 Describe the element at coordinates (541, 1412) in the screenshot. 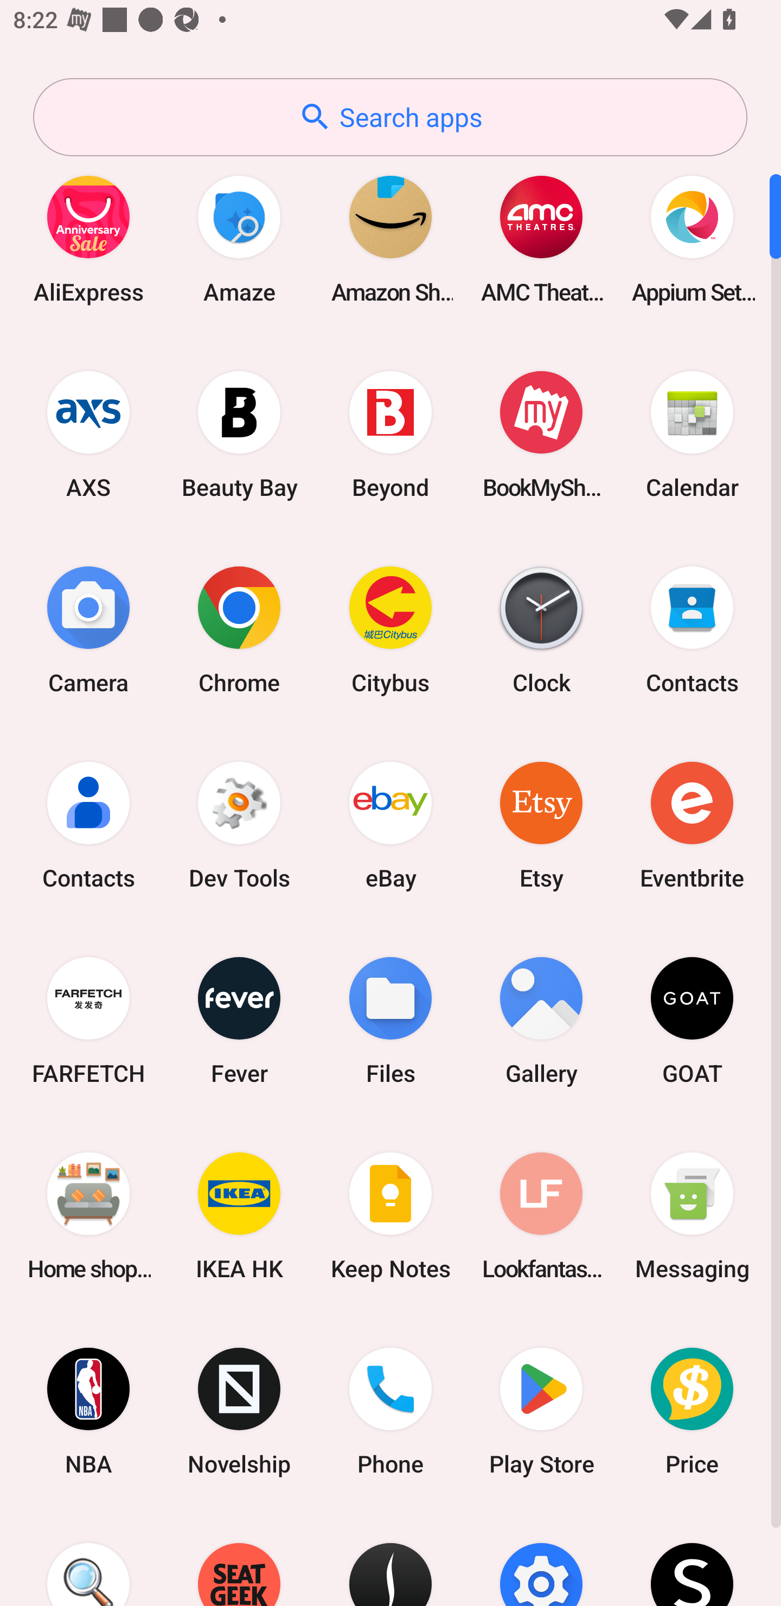

I see `Play Store` at that location.